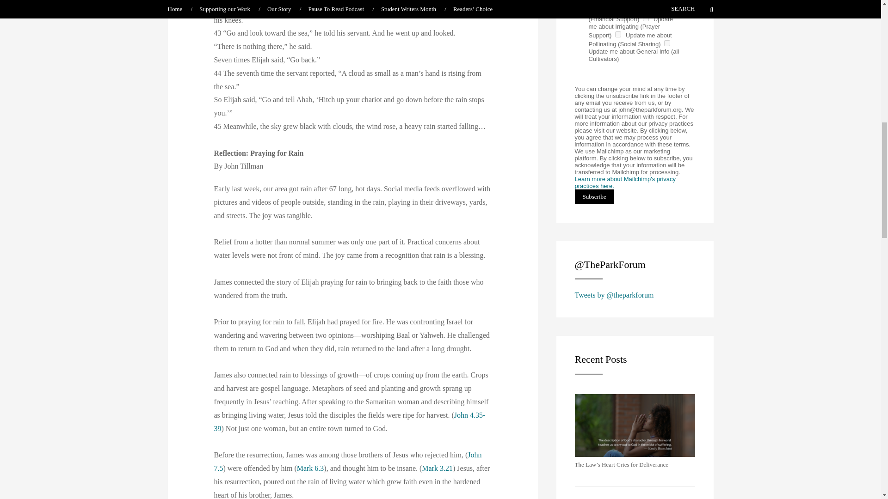 The height and width of the screenshot is (499, 888). Describe the element at coordinates (347, 461) in the screenshot. I see `John 7.5` at that location.